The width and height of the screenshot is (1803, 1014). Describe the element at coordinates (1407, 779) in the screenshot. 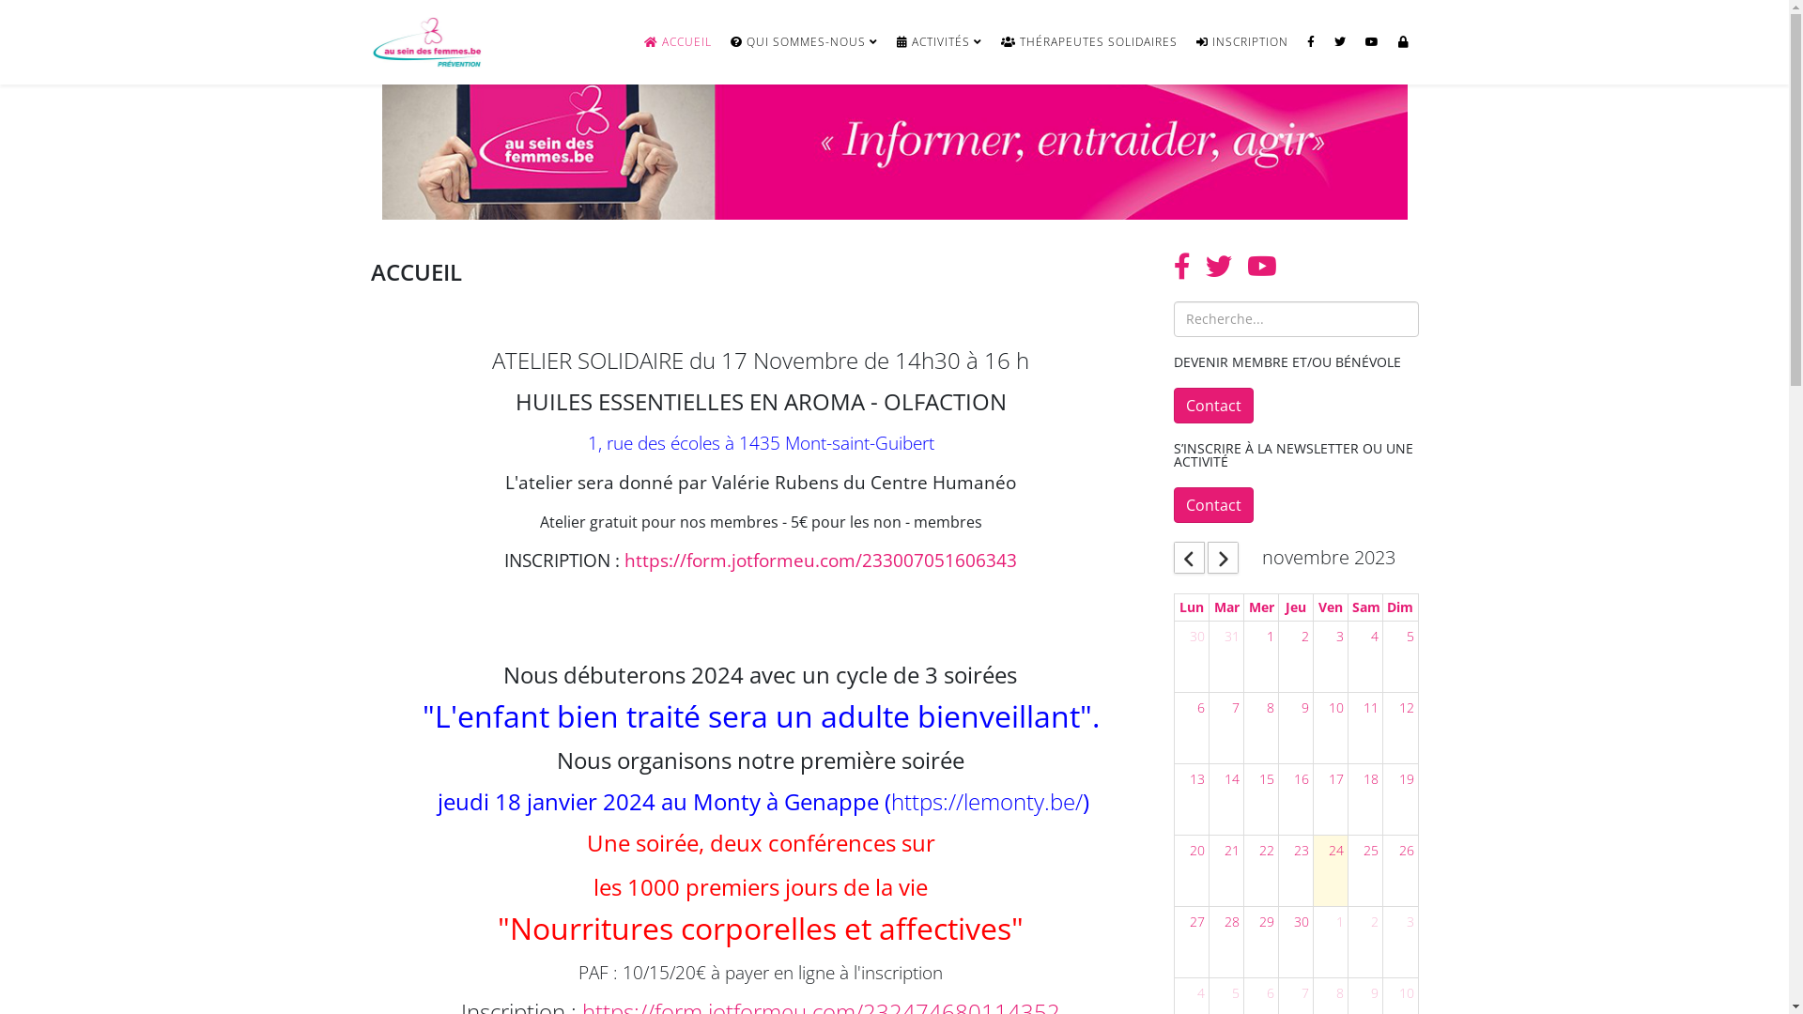

I see `19` at that location.